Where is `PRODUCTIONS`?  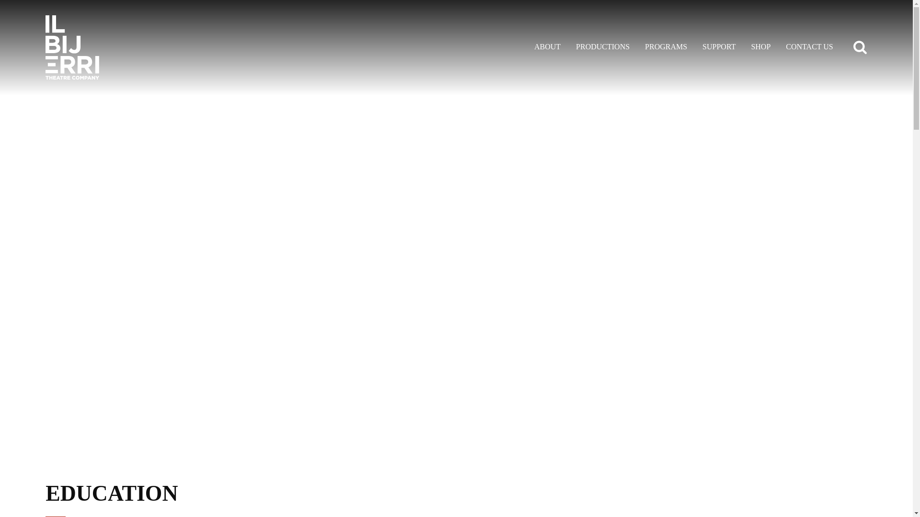 PRODUCTIONS is located at coordinates (603, 47).